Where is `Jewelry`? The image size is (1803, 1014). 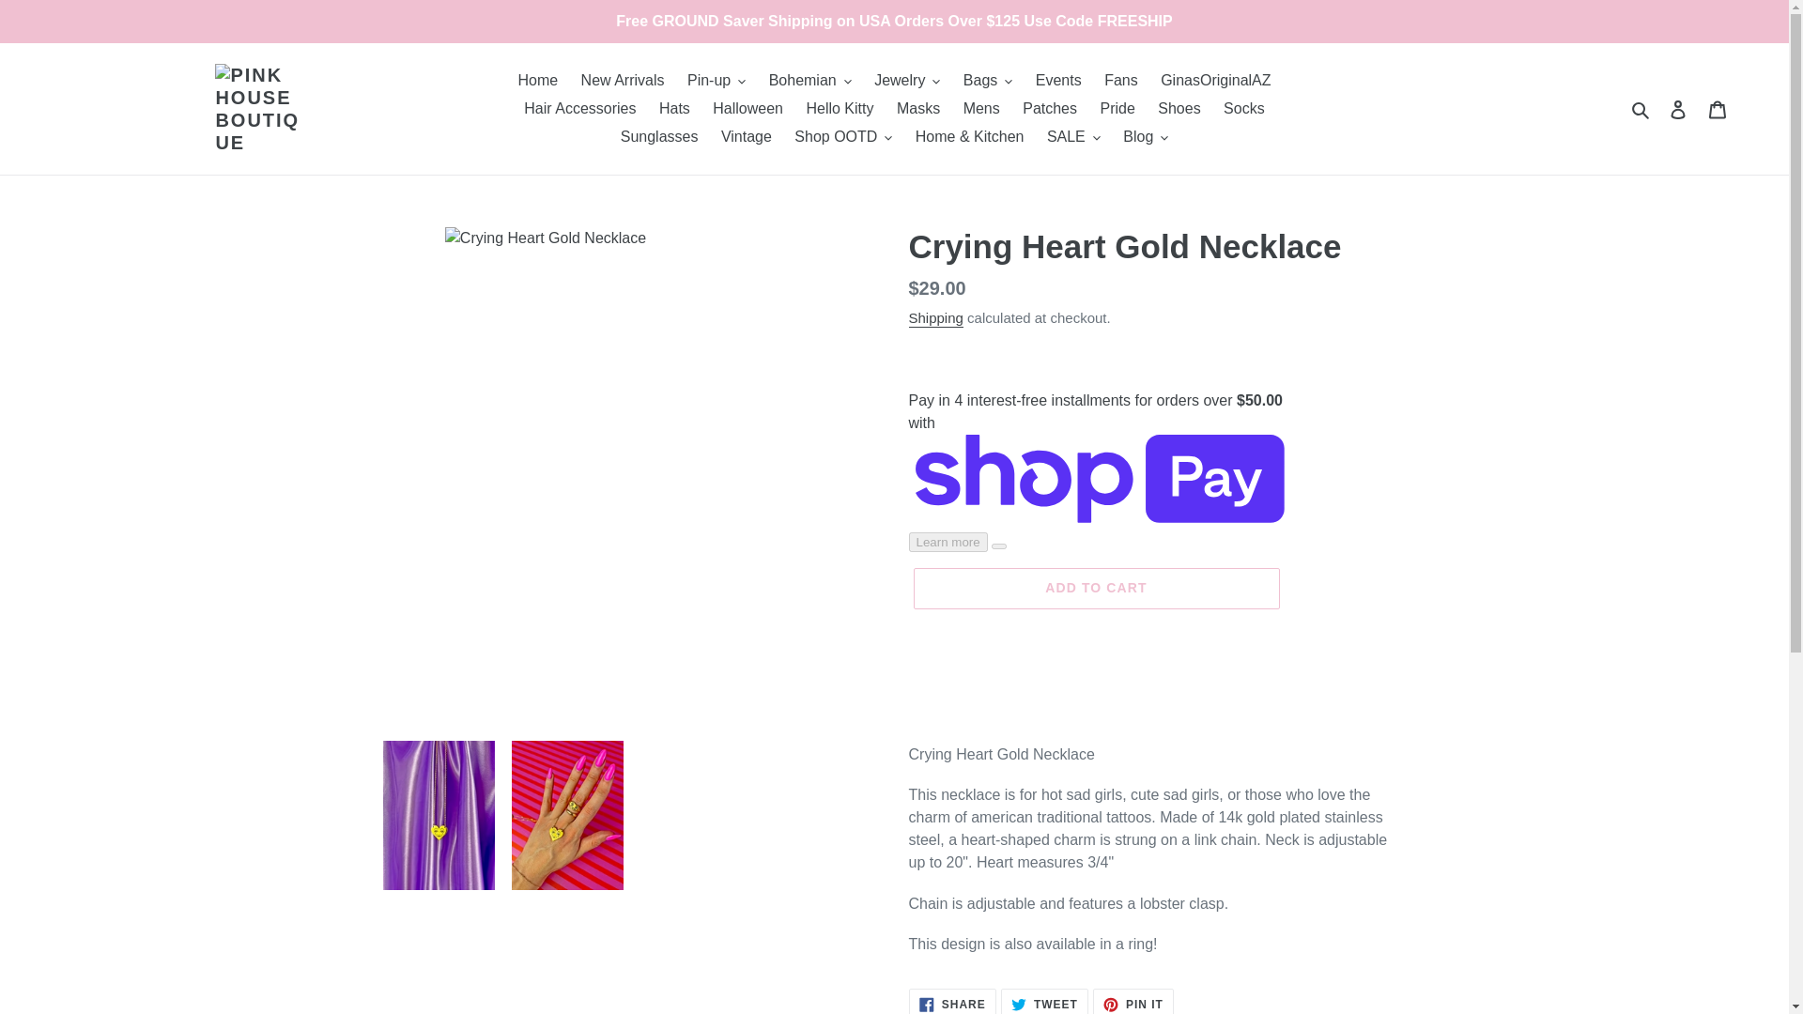 Jewelry is located at coordinates (907, 81).